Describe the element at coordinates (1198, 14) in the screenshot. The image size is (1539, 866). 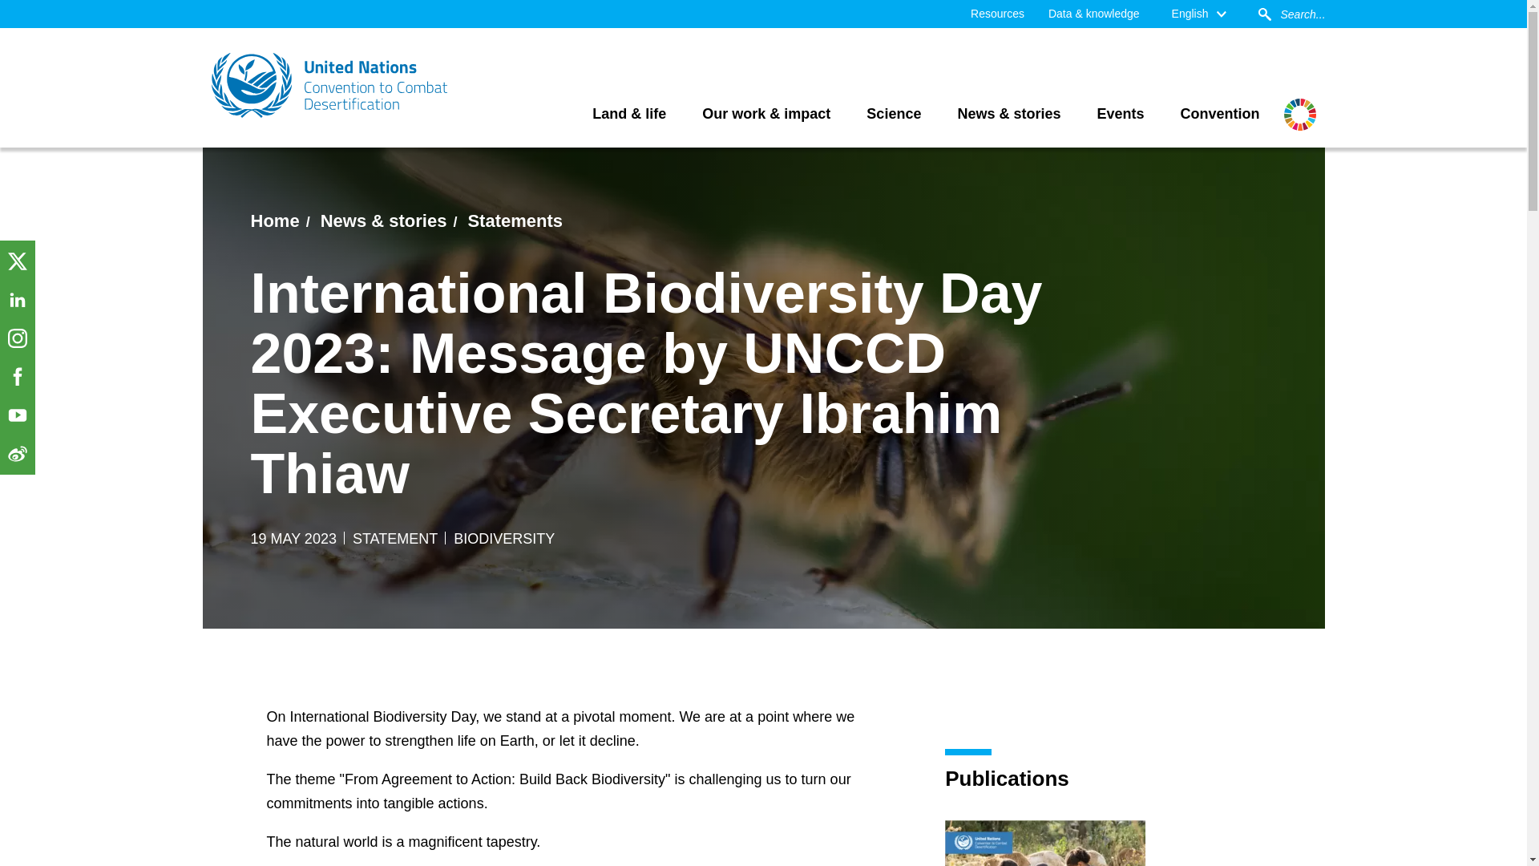
I see `English` at that location.